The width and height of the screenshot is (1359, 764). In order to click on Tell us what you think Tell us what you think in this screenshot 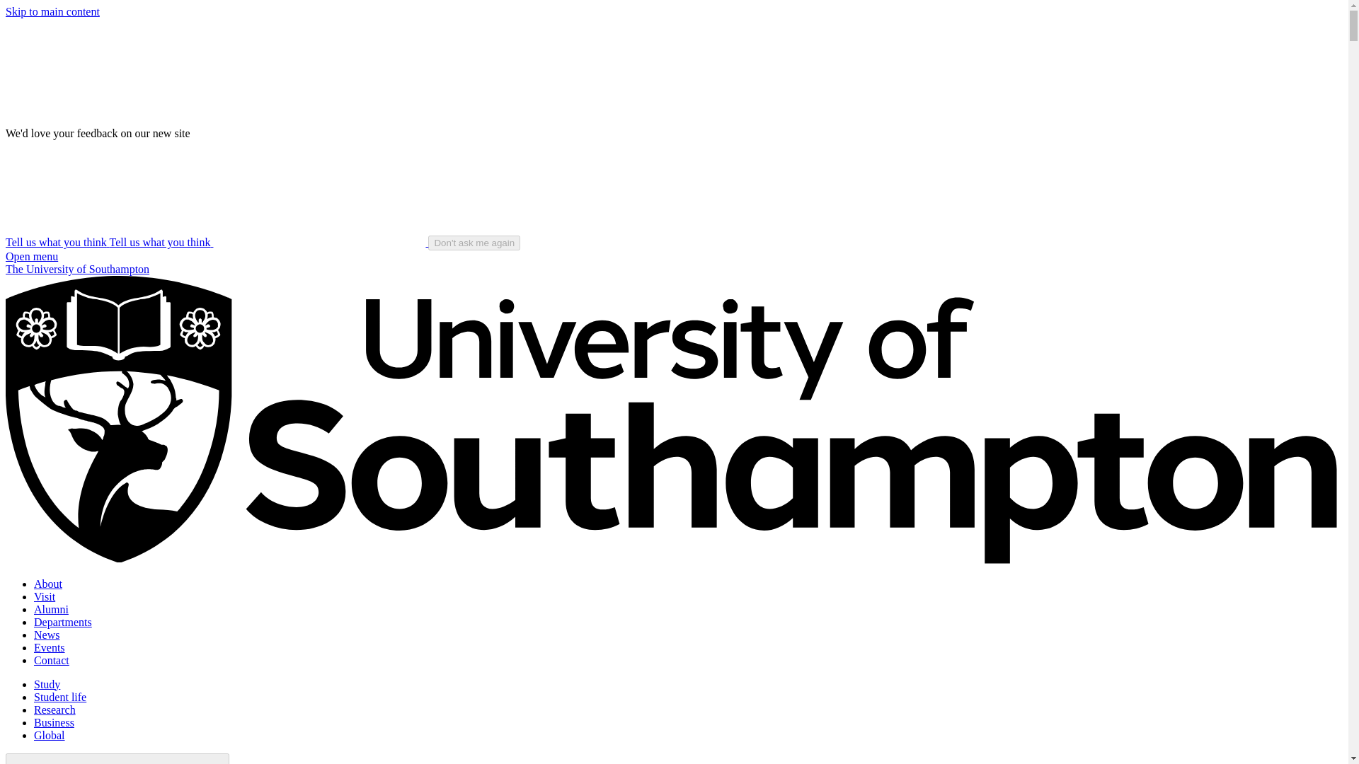, I will do `click(217, 242)`.